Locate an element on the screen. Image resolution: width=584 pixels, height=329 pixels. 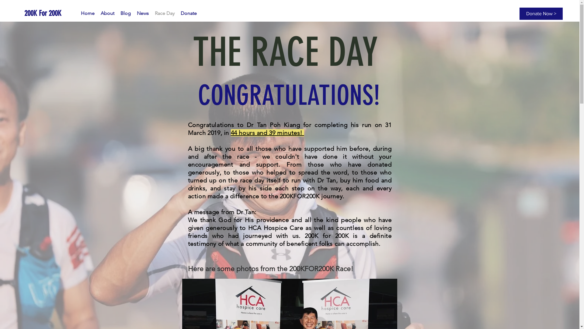
Home is located at coordinates (88, 13).